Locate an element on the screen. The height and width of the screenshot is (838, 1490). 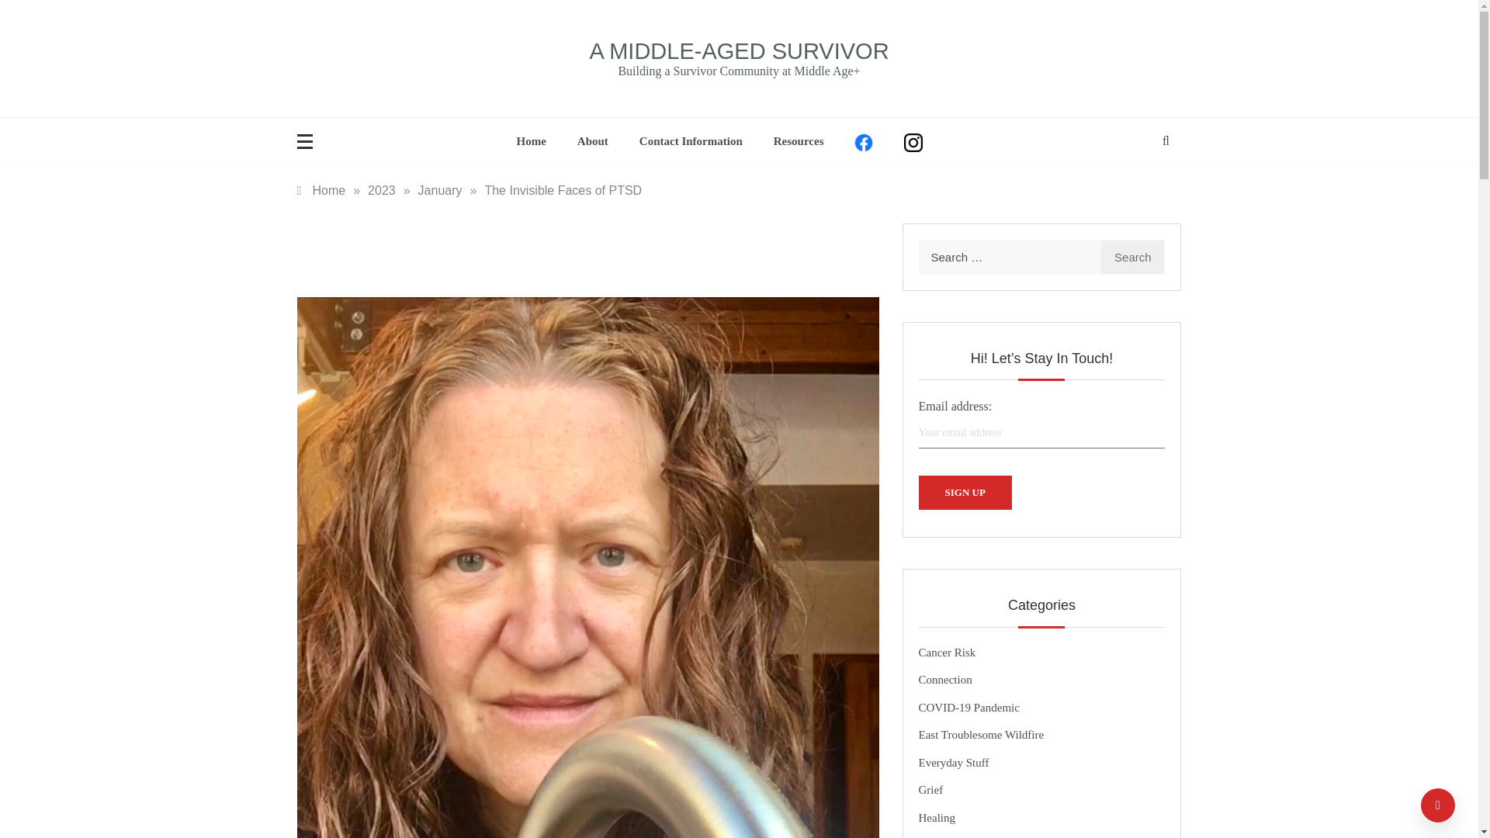
Contact Information is located at coordinates (691, 141).